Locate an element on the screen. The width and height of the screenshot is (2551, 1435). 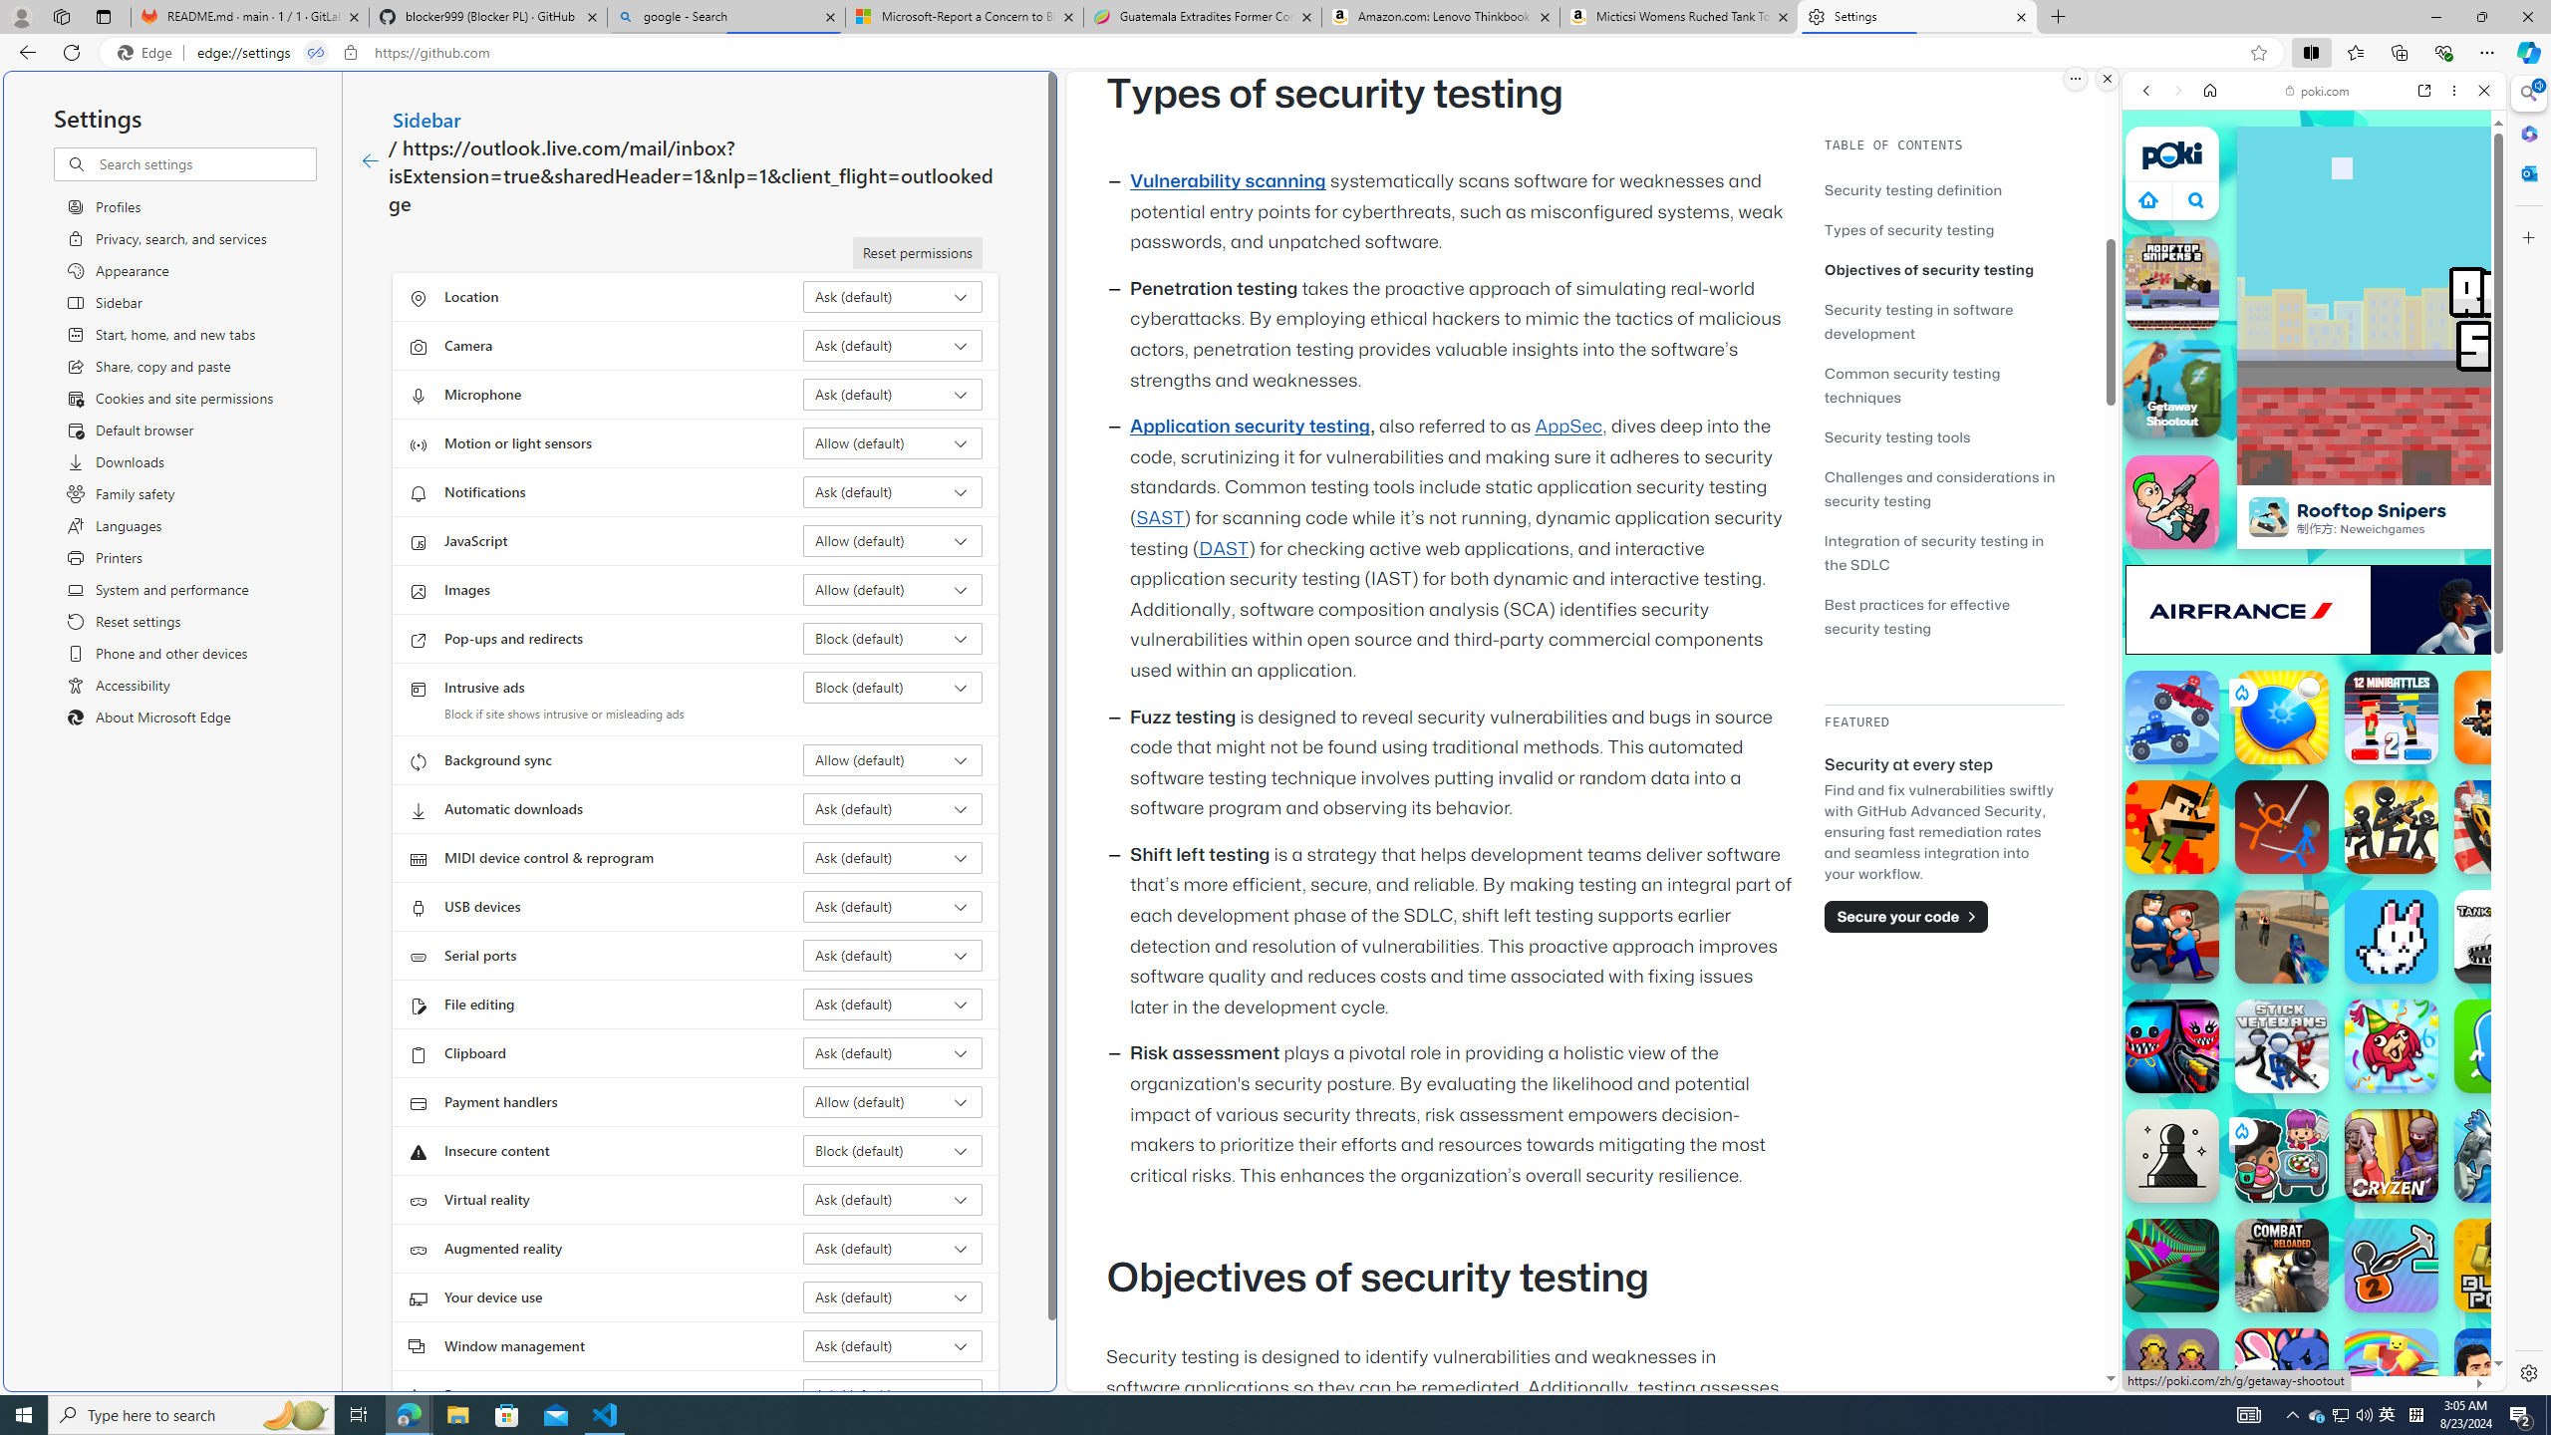
Class: B_5ykBA46kDOxiz_R9wm is located at coordinates (2196, 199).